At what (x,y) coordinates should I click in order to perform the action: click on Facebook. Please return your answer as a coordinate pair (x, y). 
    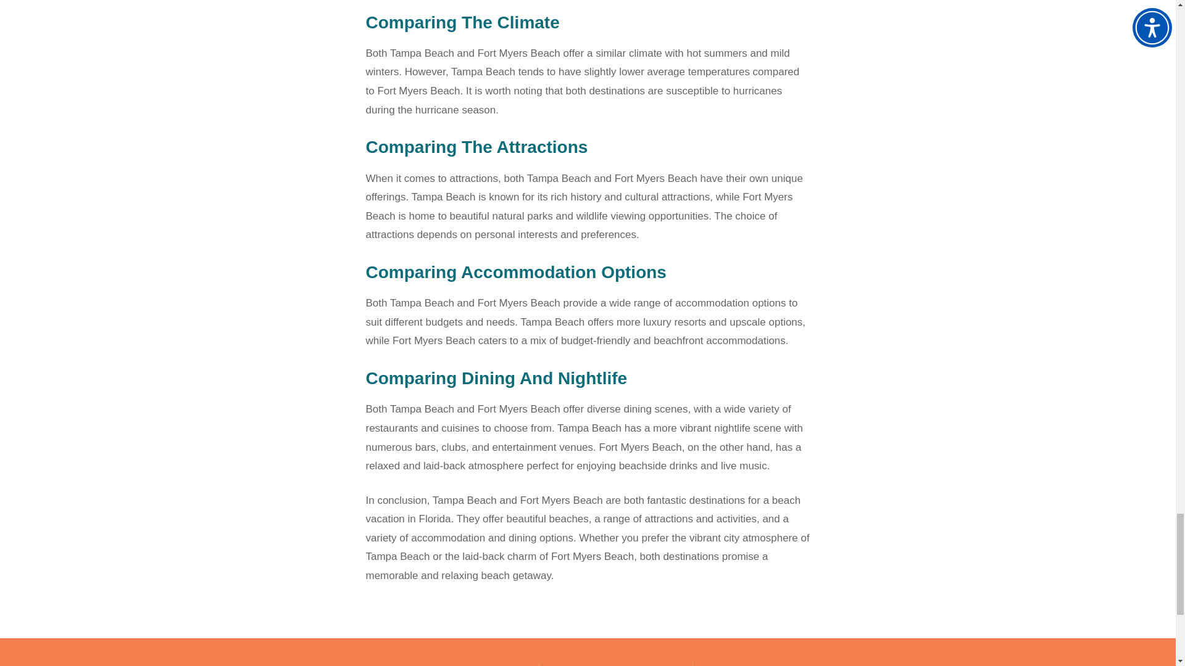
    Looking at the image, I should click on (719, 664).